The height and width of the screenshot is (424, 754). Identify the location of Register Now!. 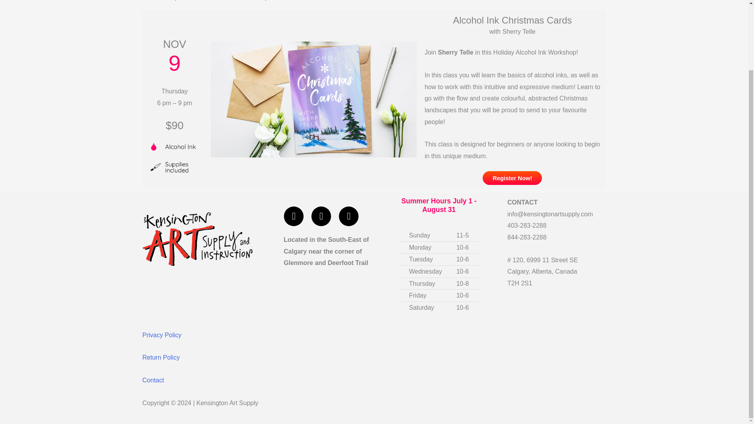
(512, 178).